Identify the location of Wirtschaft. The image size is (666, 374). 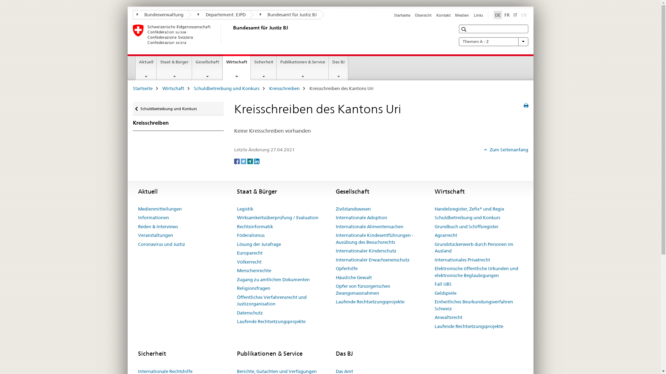
(173, 88).